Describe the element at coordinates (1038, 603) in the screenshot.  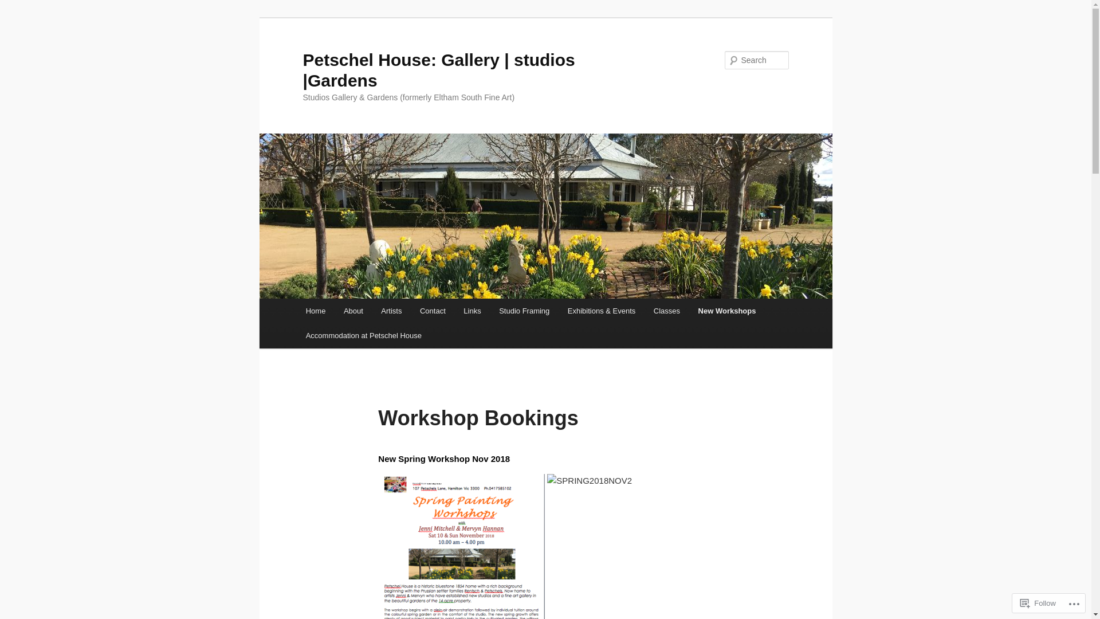
I see `Follow` at that location.